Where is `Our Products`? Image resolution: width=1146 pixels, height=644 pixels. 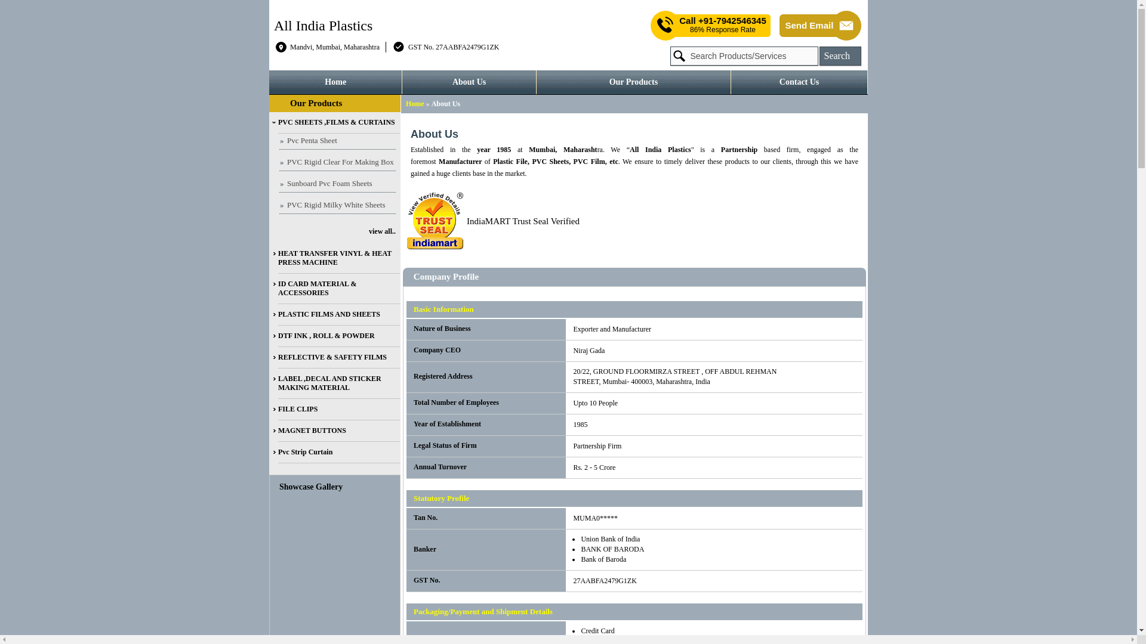 Our Products is located at coordinates (315, 103).